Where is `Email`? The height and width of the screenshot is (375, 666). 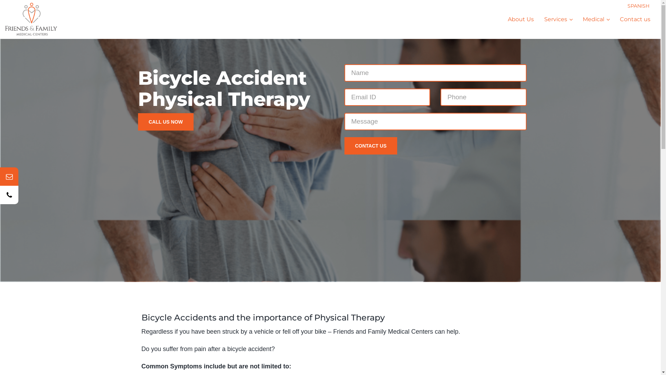
Email is located at coordinates (42, 176).